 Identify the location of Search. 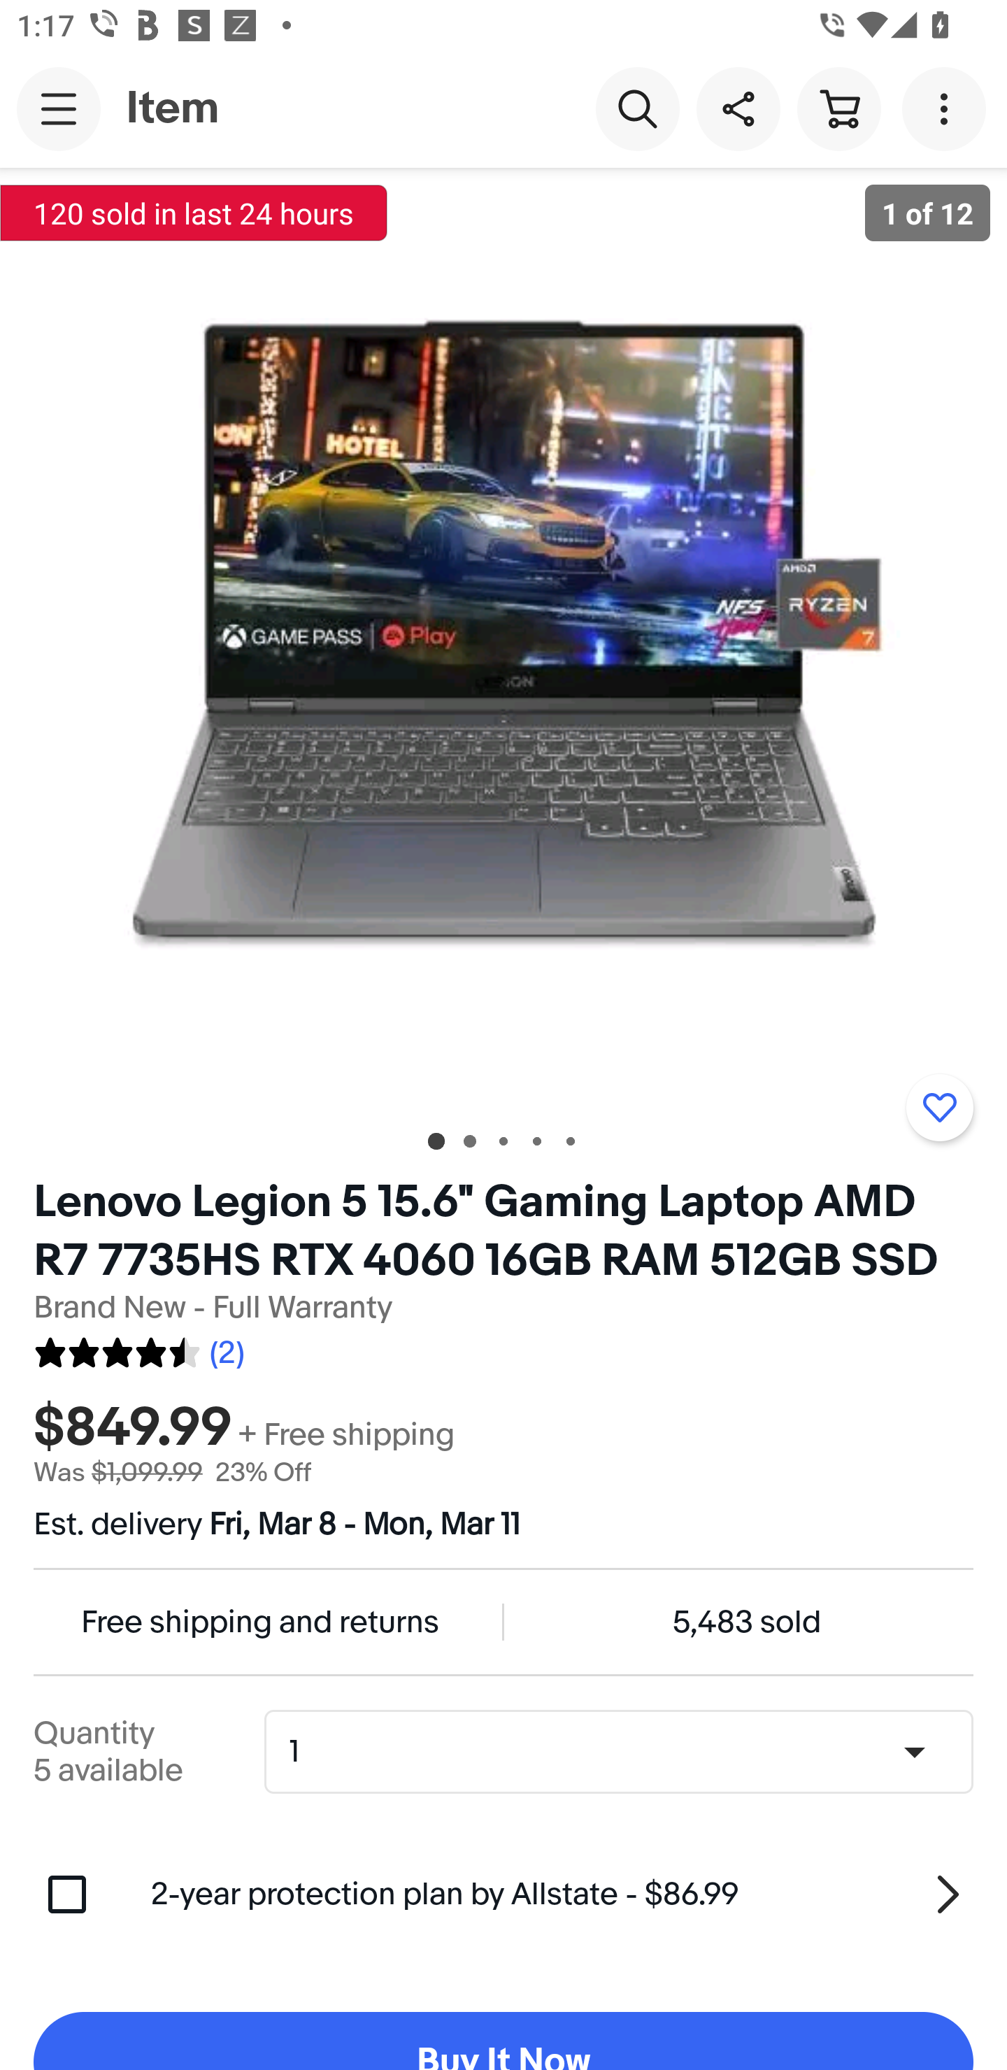
(637, 108).